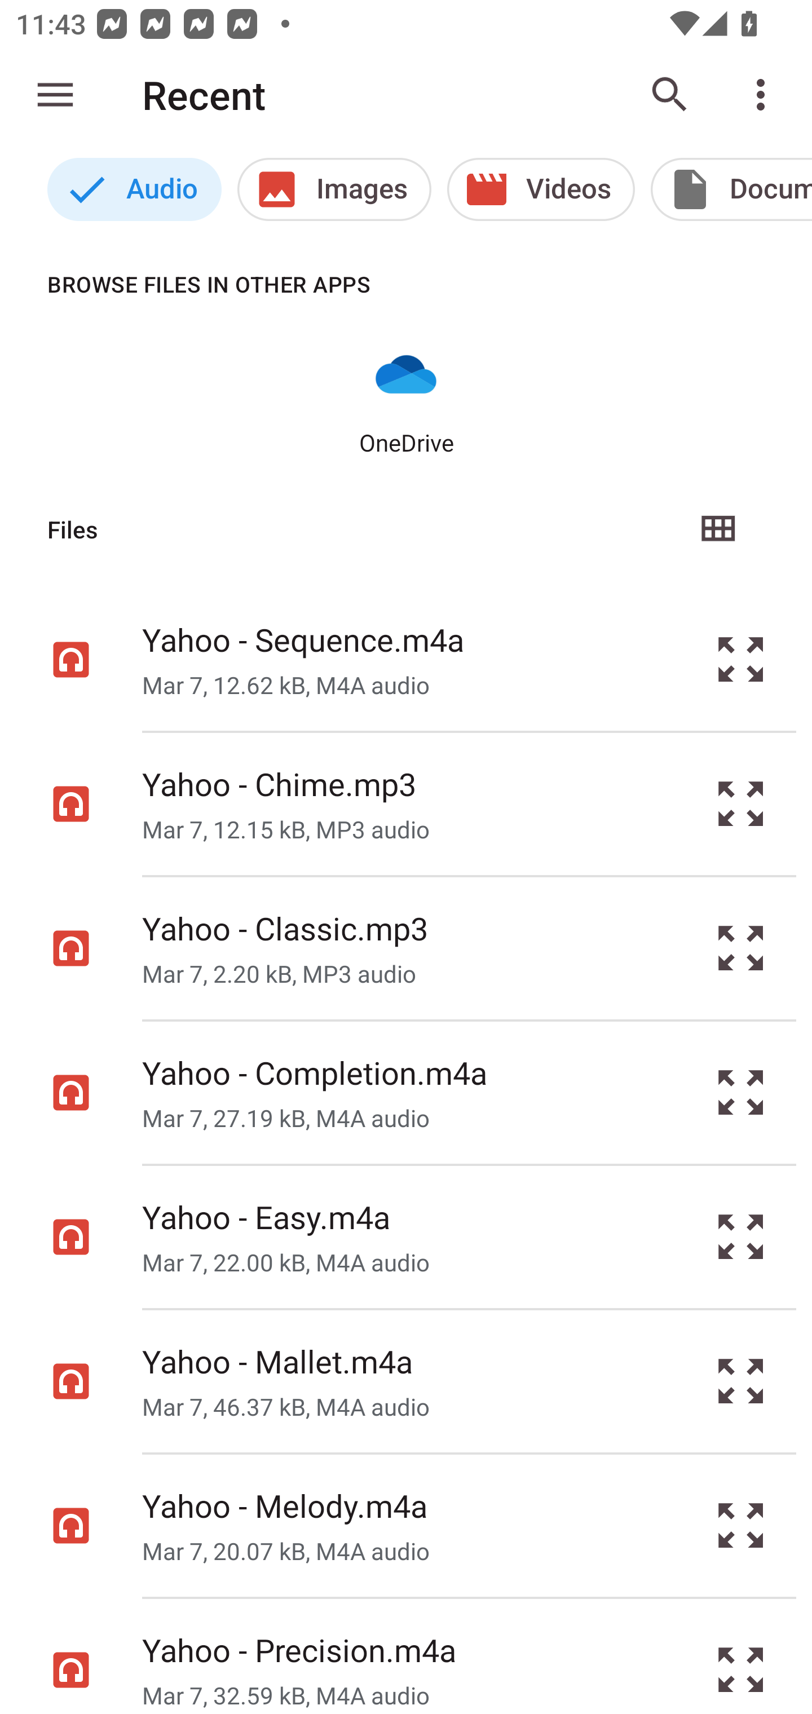 This screenshot has width=812, height=1714. I want to click on Documents, so click(731, 189).